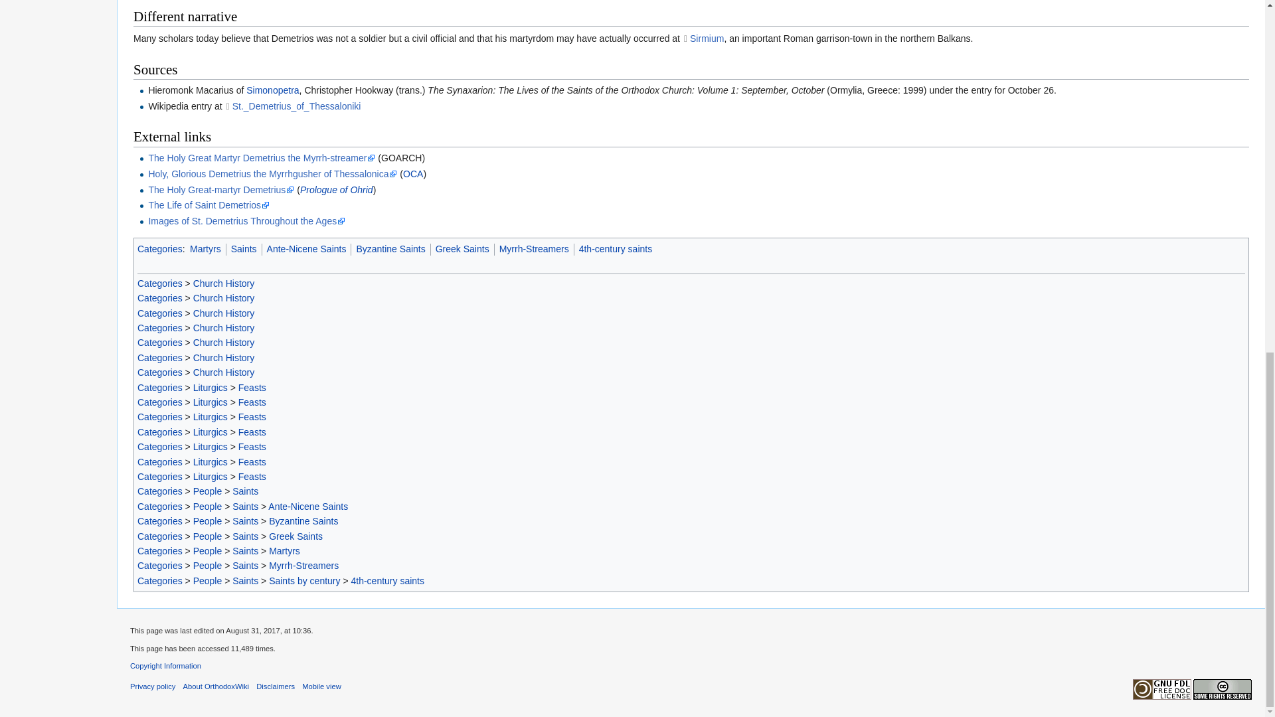  I want to click on The Holy Great-martyr Demetrius, so click(220, 189).